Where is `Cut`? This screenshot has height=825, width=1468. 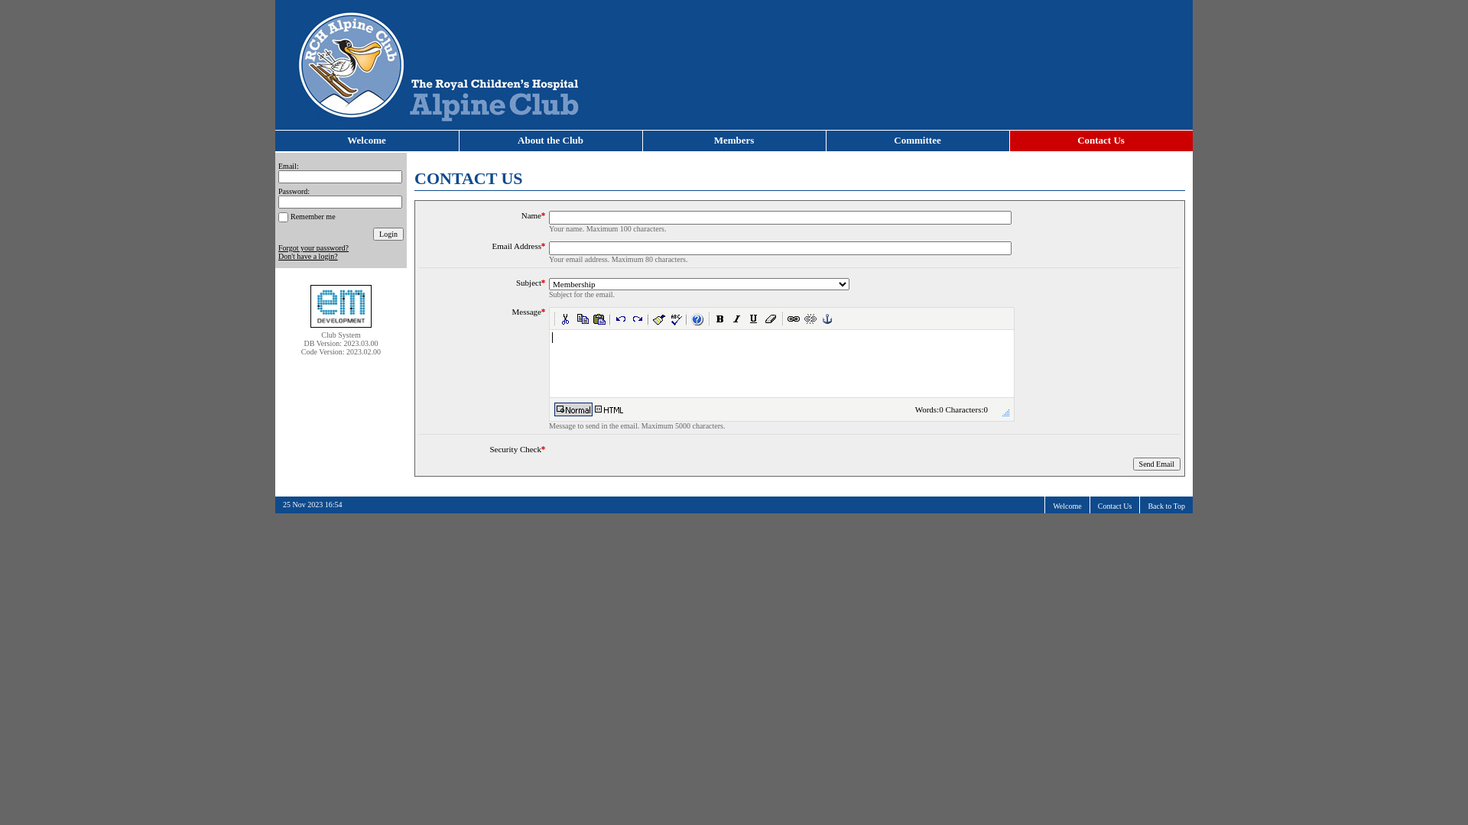 Cut is located at coordinates (566, 319).